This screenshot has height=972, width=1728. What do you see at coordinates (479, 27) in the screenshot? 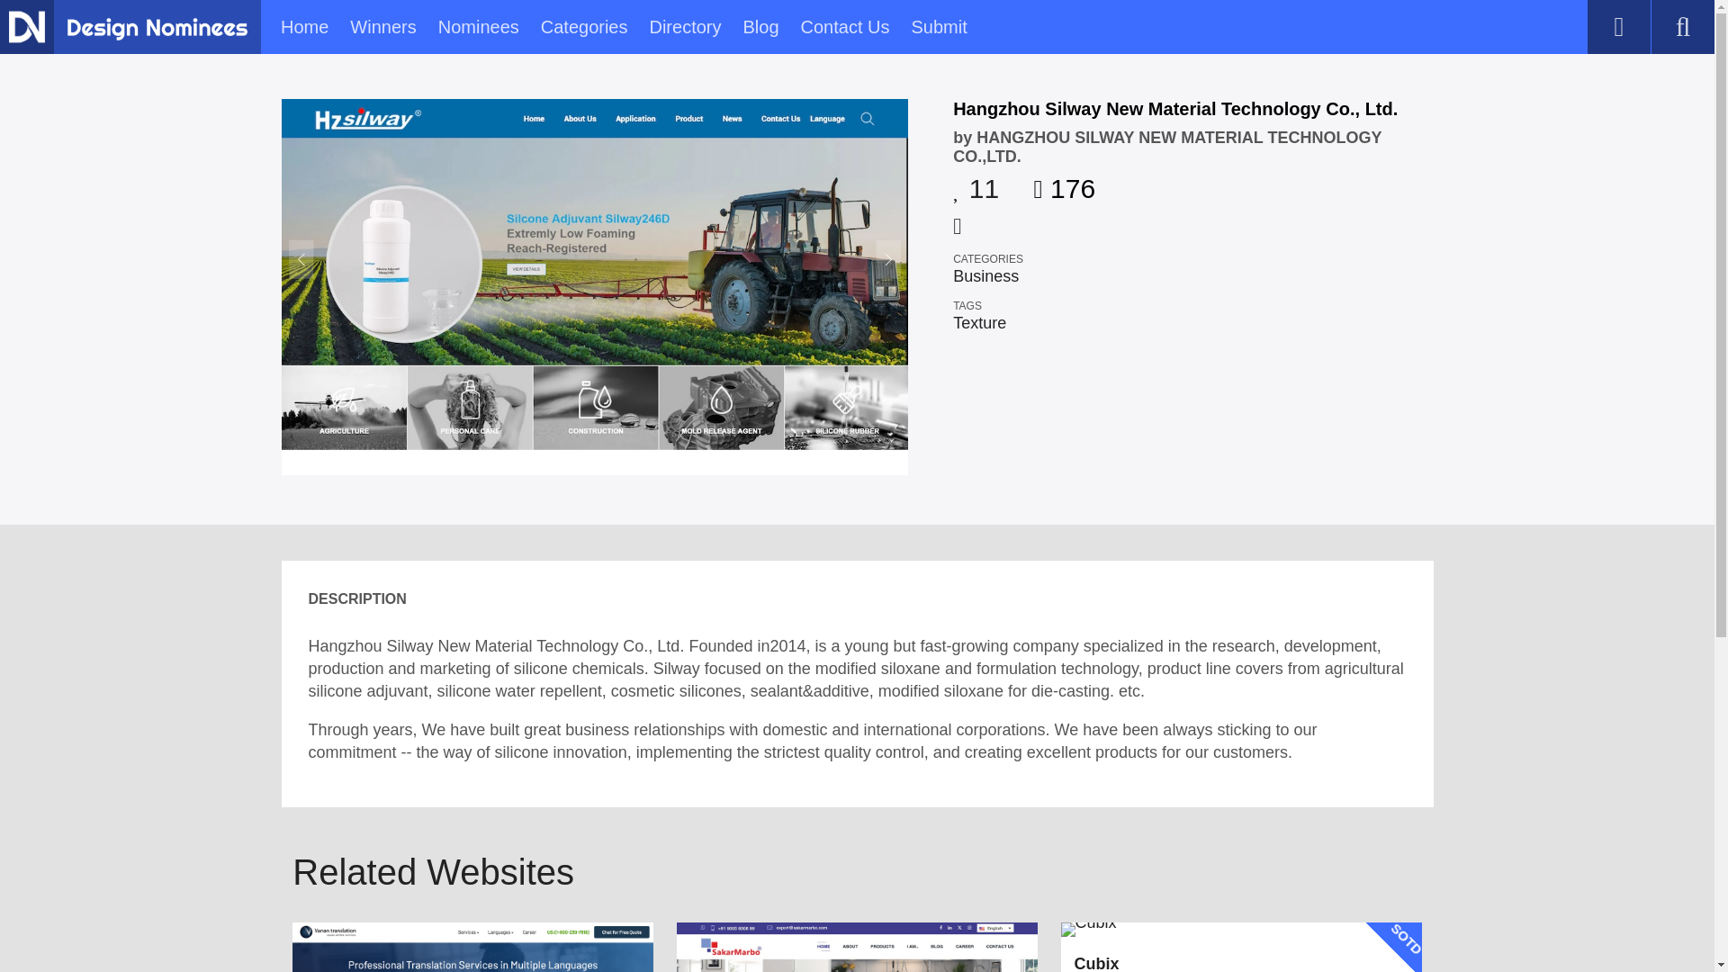
I see `Nominees` at bounding box center [479, 27].